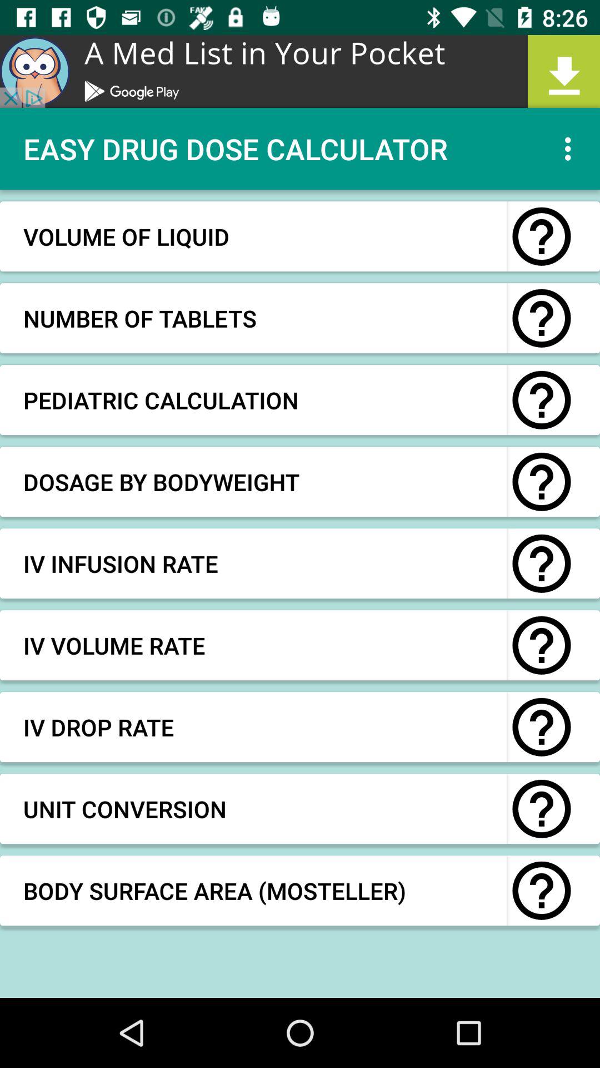 This screenshot has height=1068, width=600. Describe the element at coordinates (542, 482) in the screenshot. I see `show information` at that location.